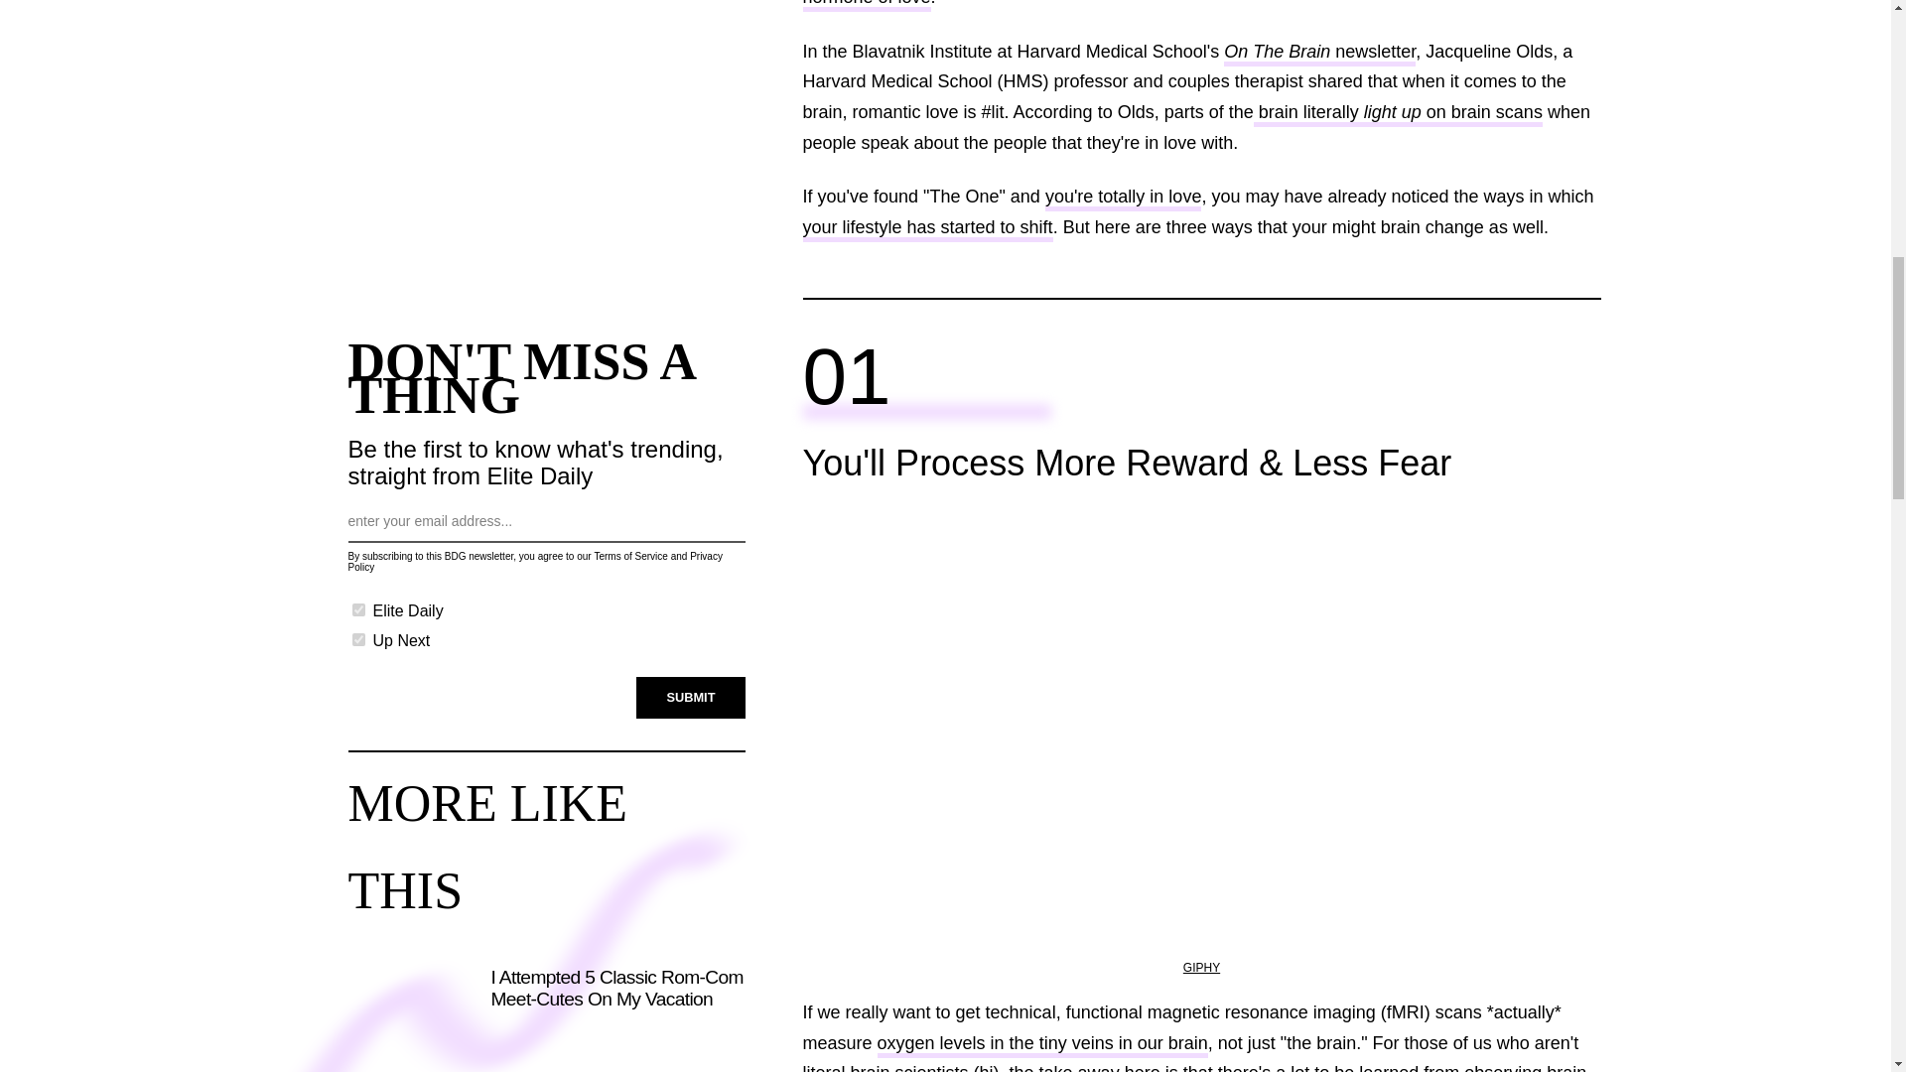  Describe the element at coordinates (691, 697) in the screenshot. I see `SUBMIT` at that location.